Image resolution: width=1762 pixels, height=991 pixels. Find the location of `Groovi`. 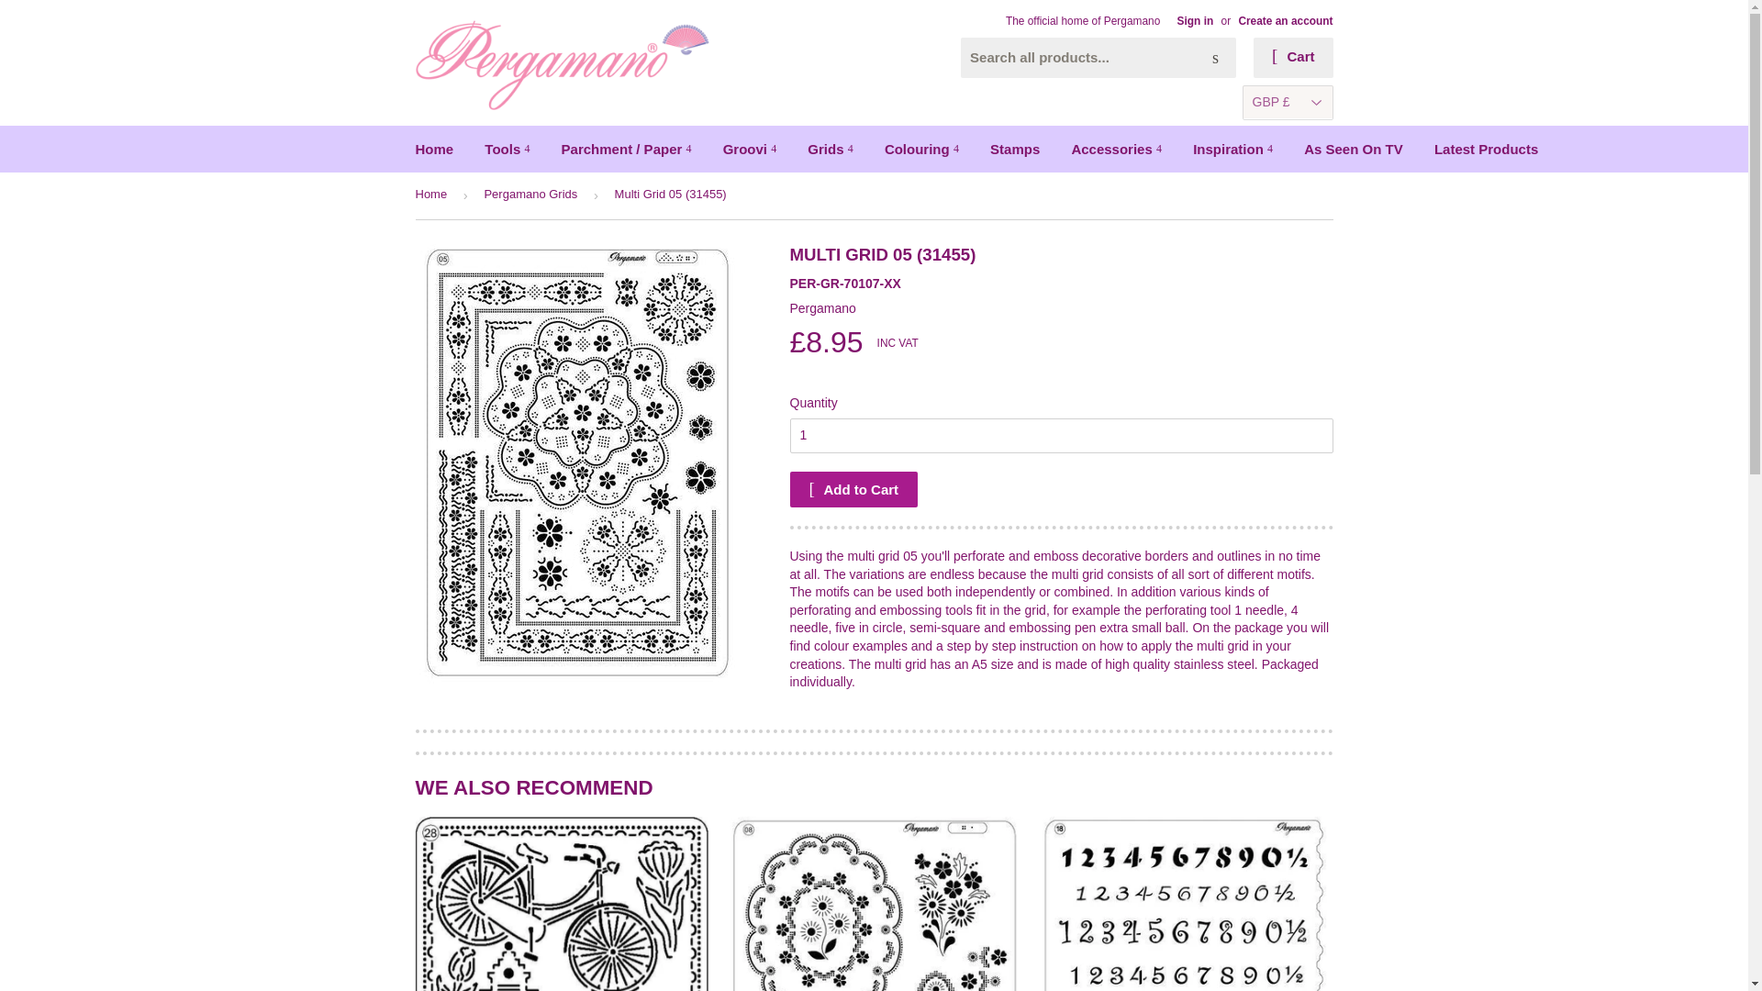

Groovi is located at coordinates (751, 149).